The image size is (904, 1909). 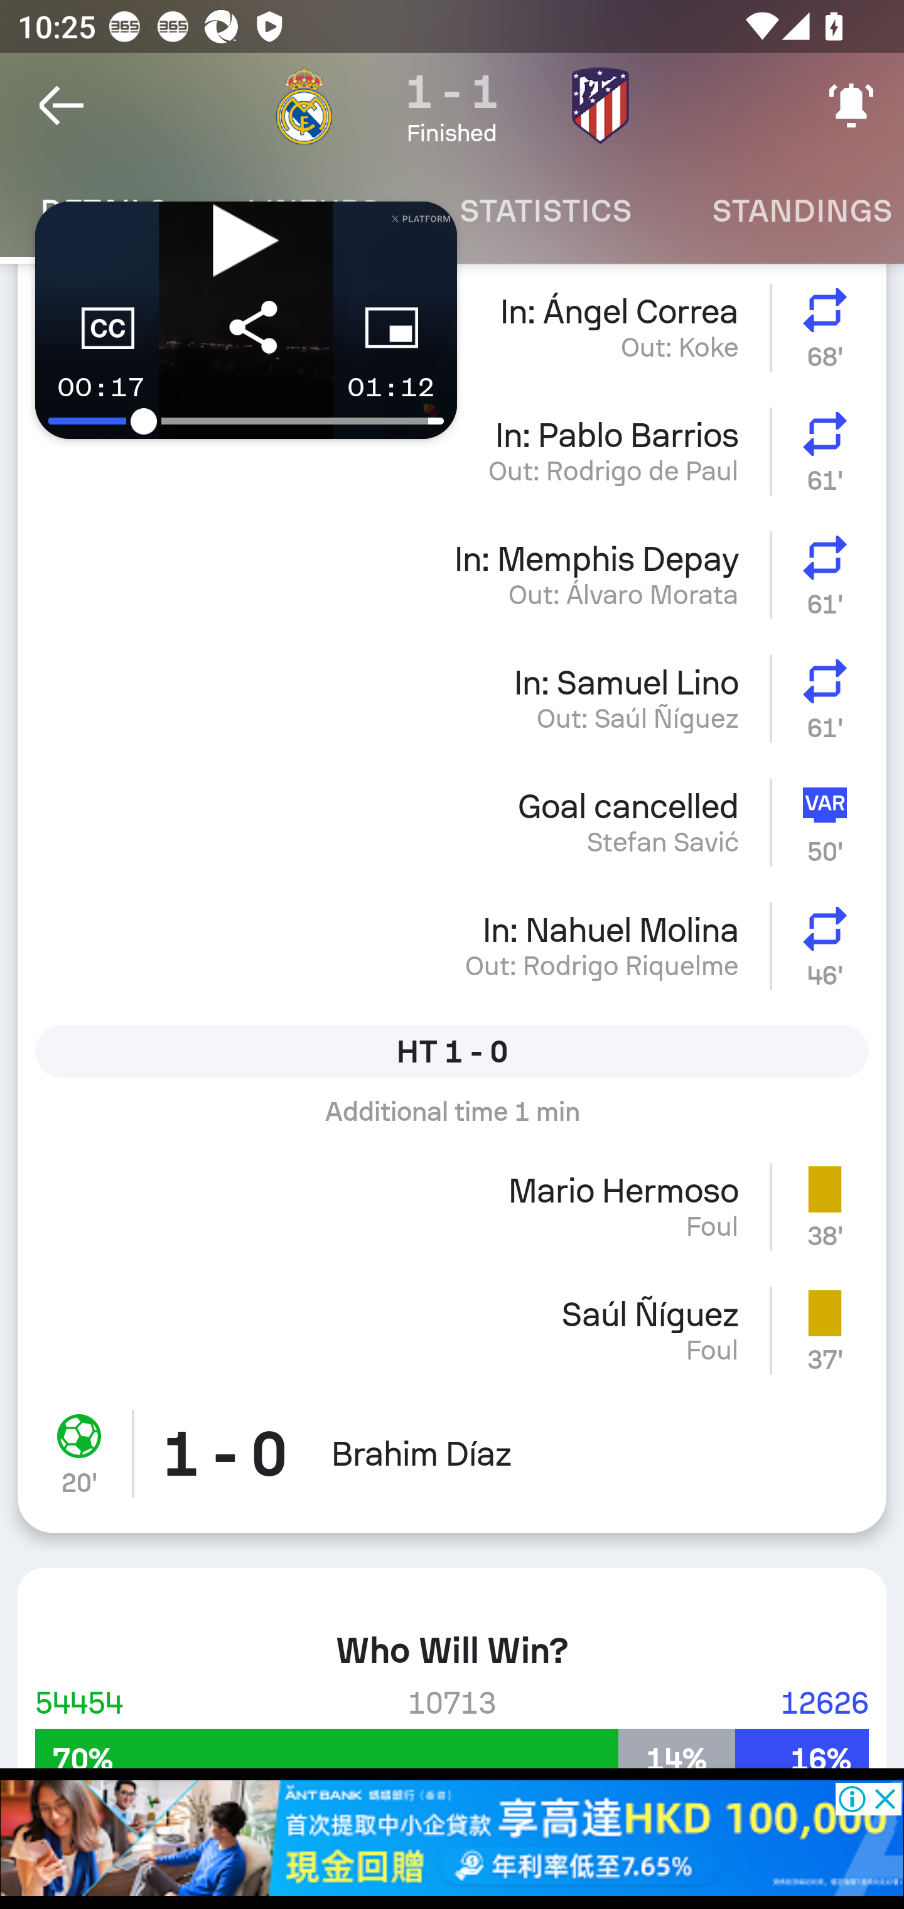 I want to click on Standings STANDINGS, so click(x=787, y=211).